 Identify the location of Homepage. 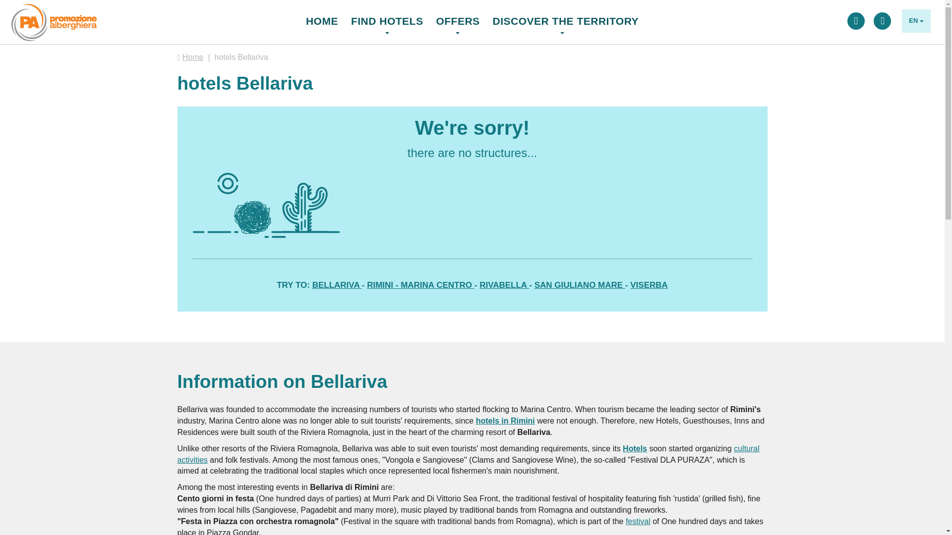
(325, 15).